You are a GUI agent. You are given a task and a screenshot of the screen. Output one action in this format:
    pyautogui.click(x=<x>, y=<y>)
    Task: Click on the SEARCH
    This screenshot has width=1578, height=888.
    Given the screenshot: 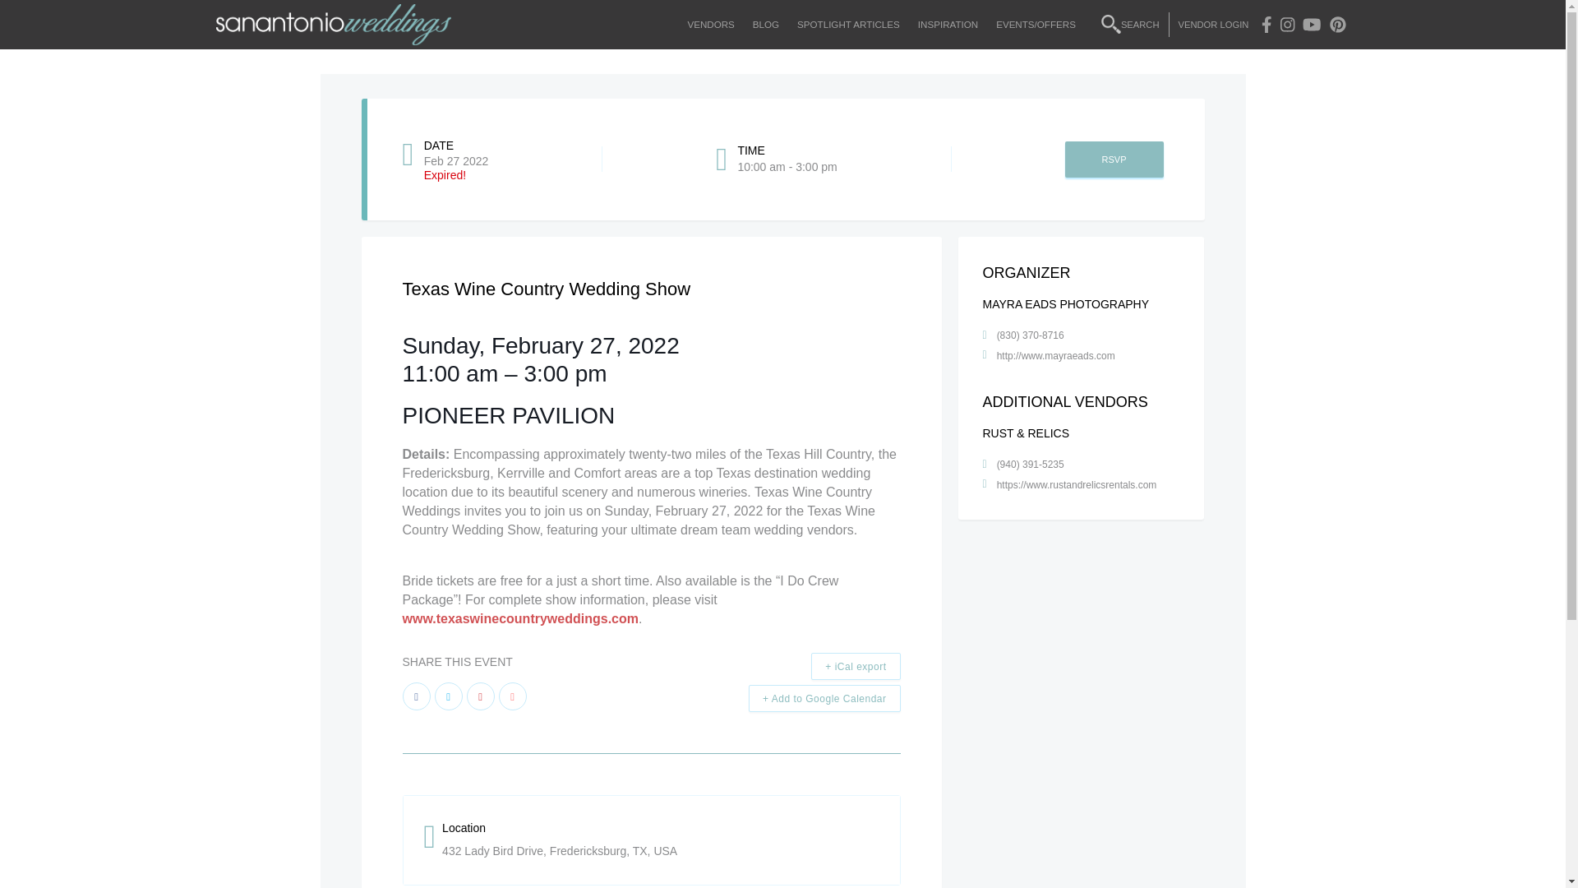 What is the action you would take?
    pyautogui.click(x=1131, y=25)
    